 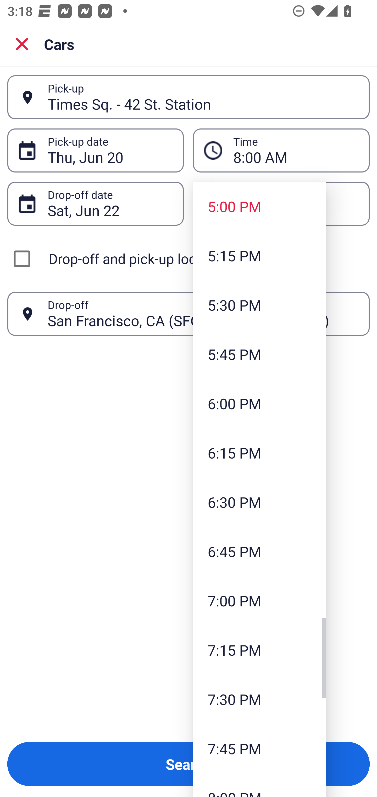 I want to click on 7:00 PM, so click(x=259, y=601).